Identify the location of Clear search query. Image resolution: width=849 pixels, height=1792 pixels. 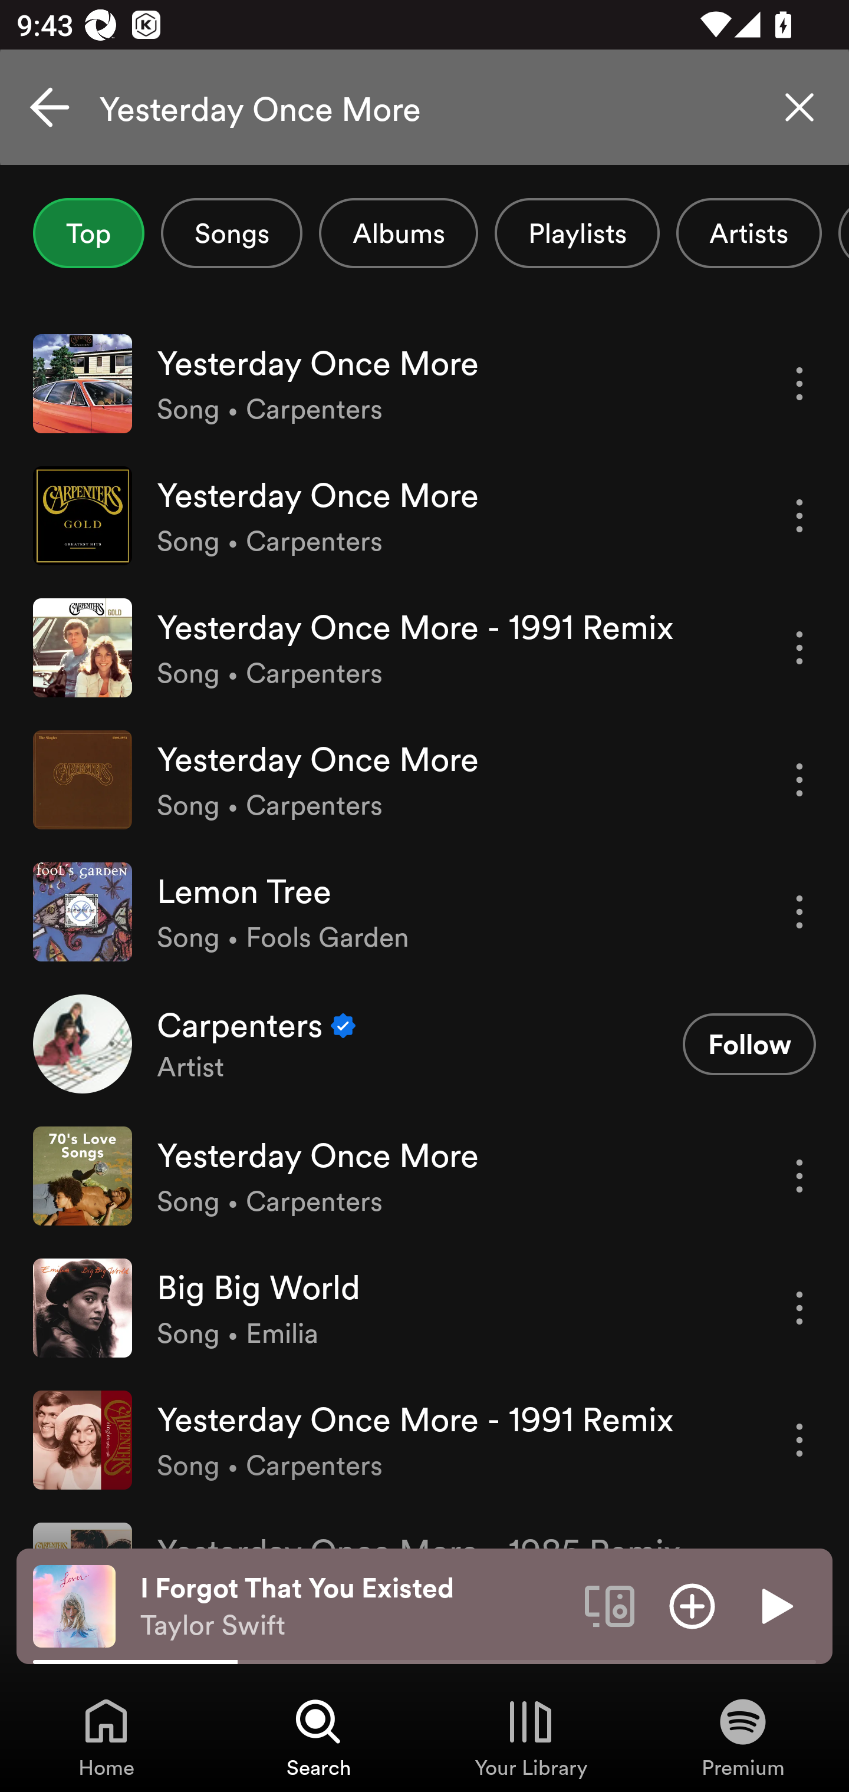
(799, 107).